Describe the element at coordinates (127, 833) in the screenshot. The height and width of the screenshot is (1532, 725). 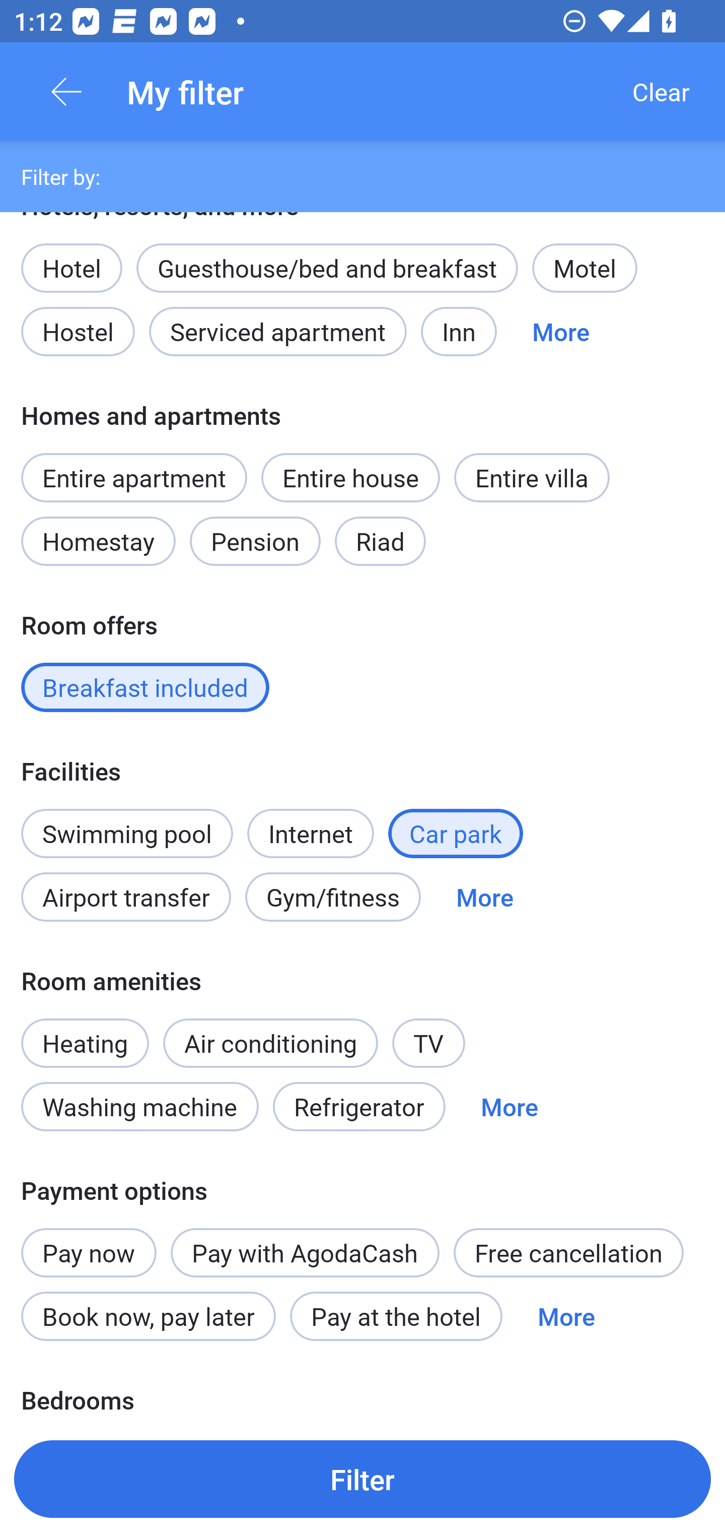
I see `Swimming pool` at that location.